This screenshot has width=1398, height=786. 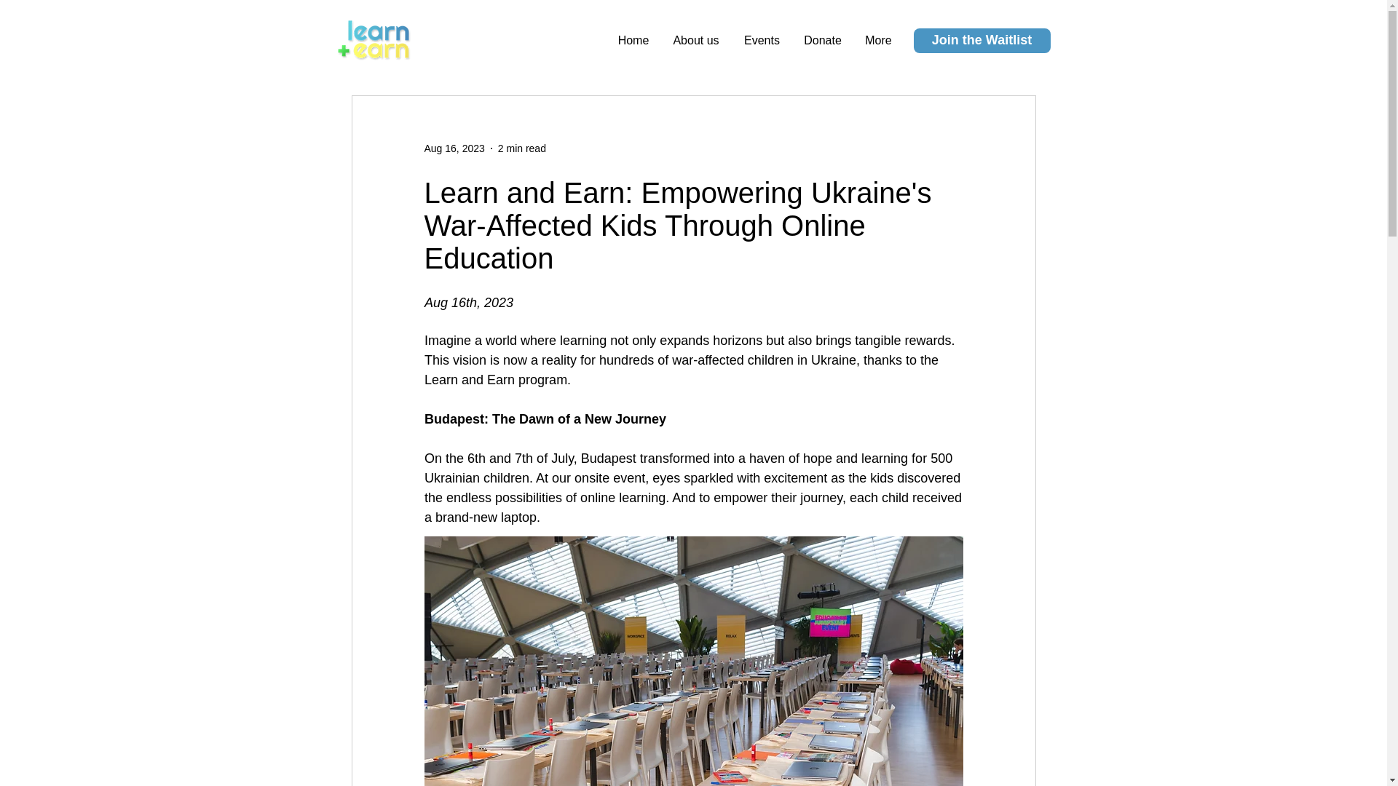 I want to click on 2 min read, so click(x=521, y=148).